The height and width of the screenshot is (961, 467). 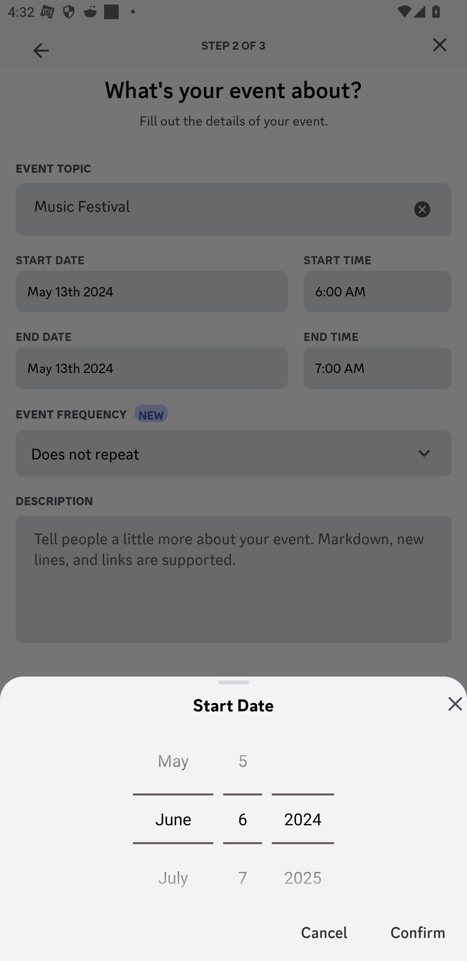 I want to click on 2024, so click(x=303, y=818).